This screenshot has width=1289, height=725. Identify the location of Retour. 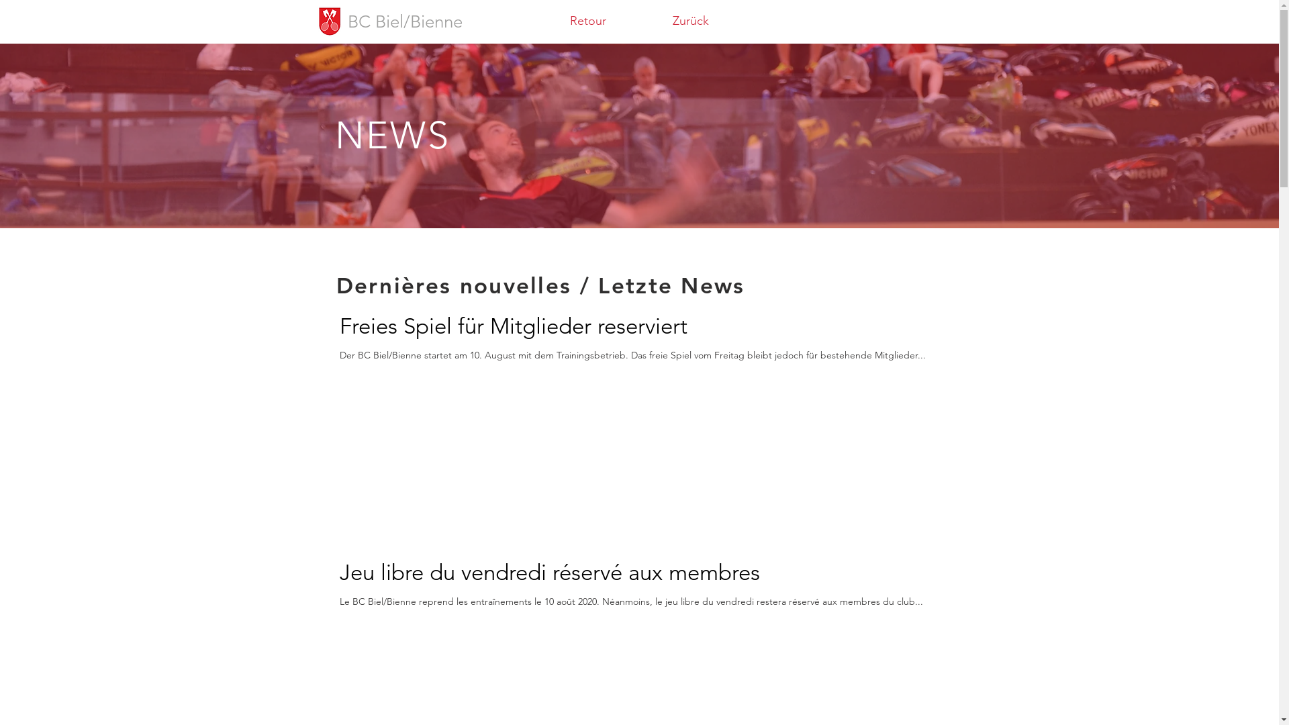
(588, 21).